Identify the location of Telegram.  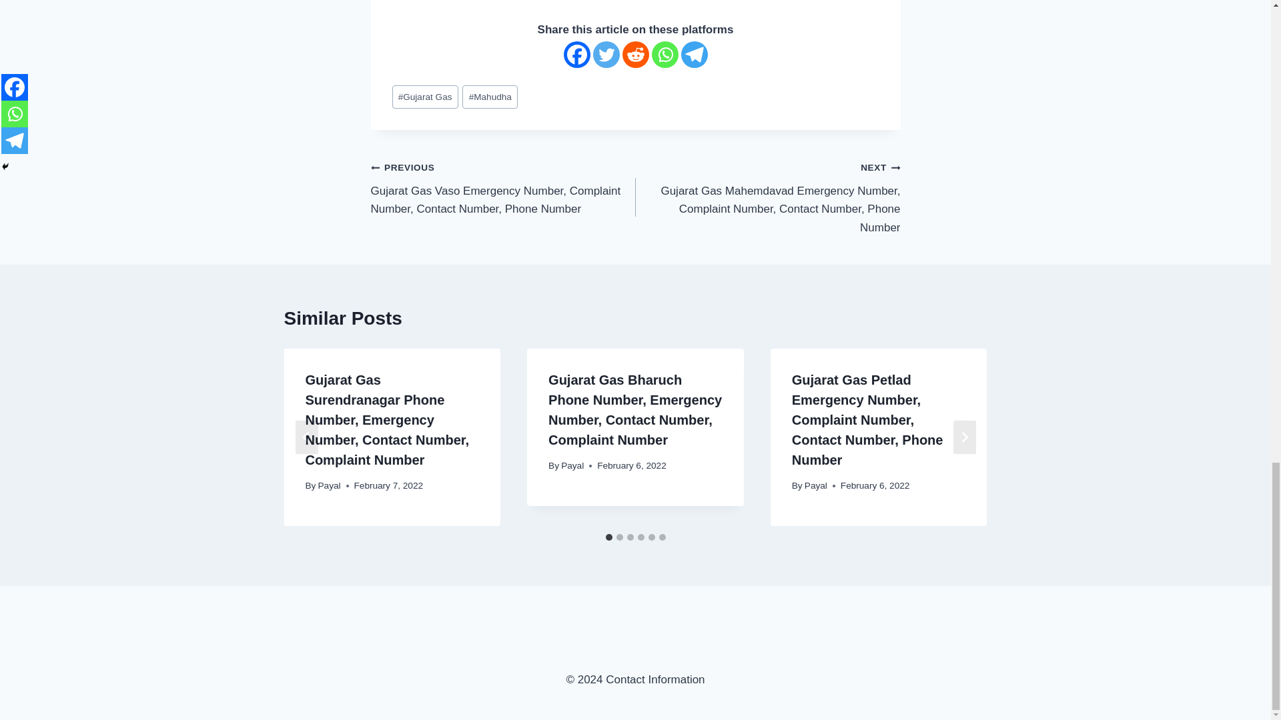
(693, 54).